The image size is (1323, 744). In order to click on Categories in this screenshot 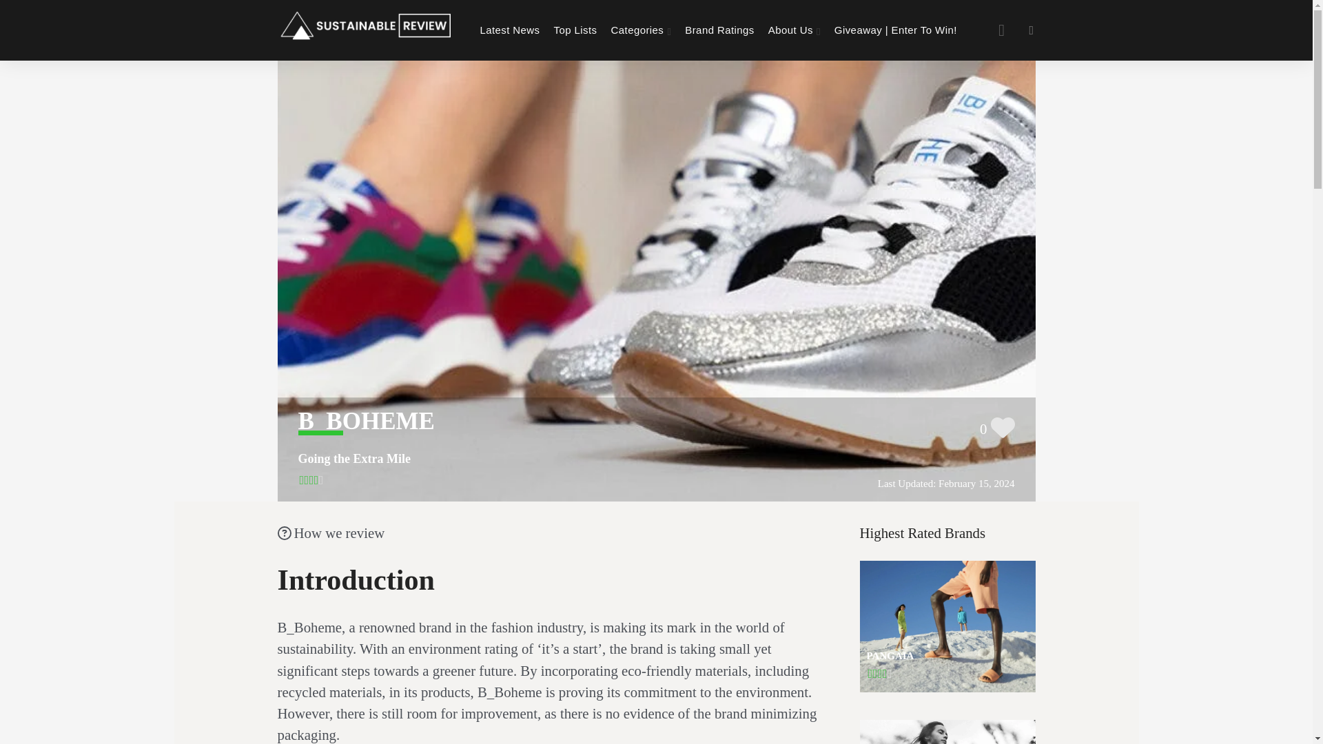, I will do `click(641, 30)`.